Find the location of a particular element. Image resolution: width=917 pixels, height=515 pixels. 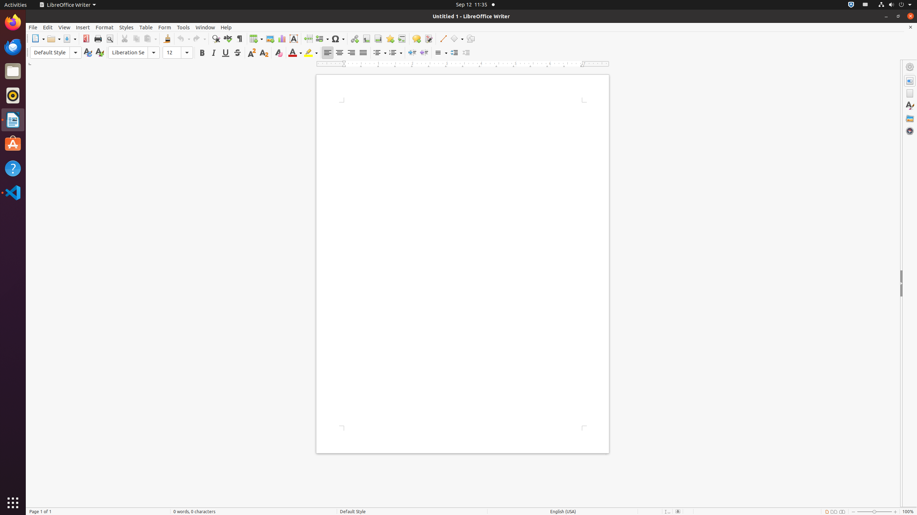

Styles is located at coordinates (910, 106).